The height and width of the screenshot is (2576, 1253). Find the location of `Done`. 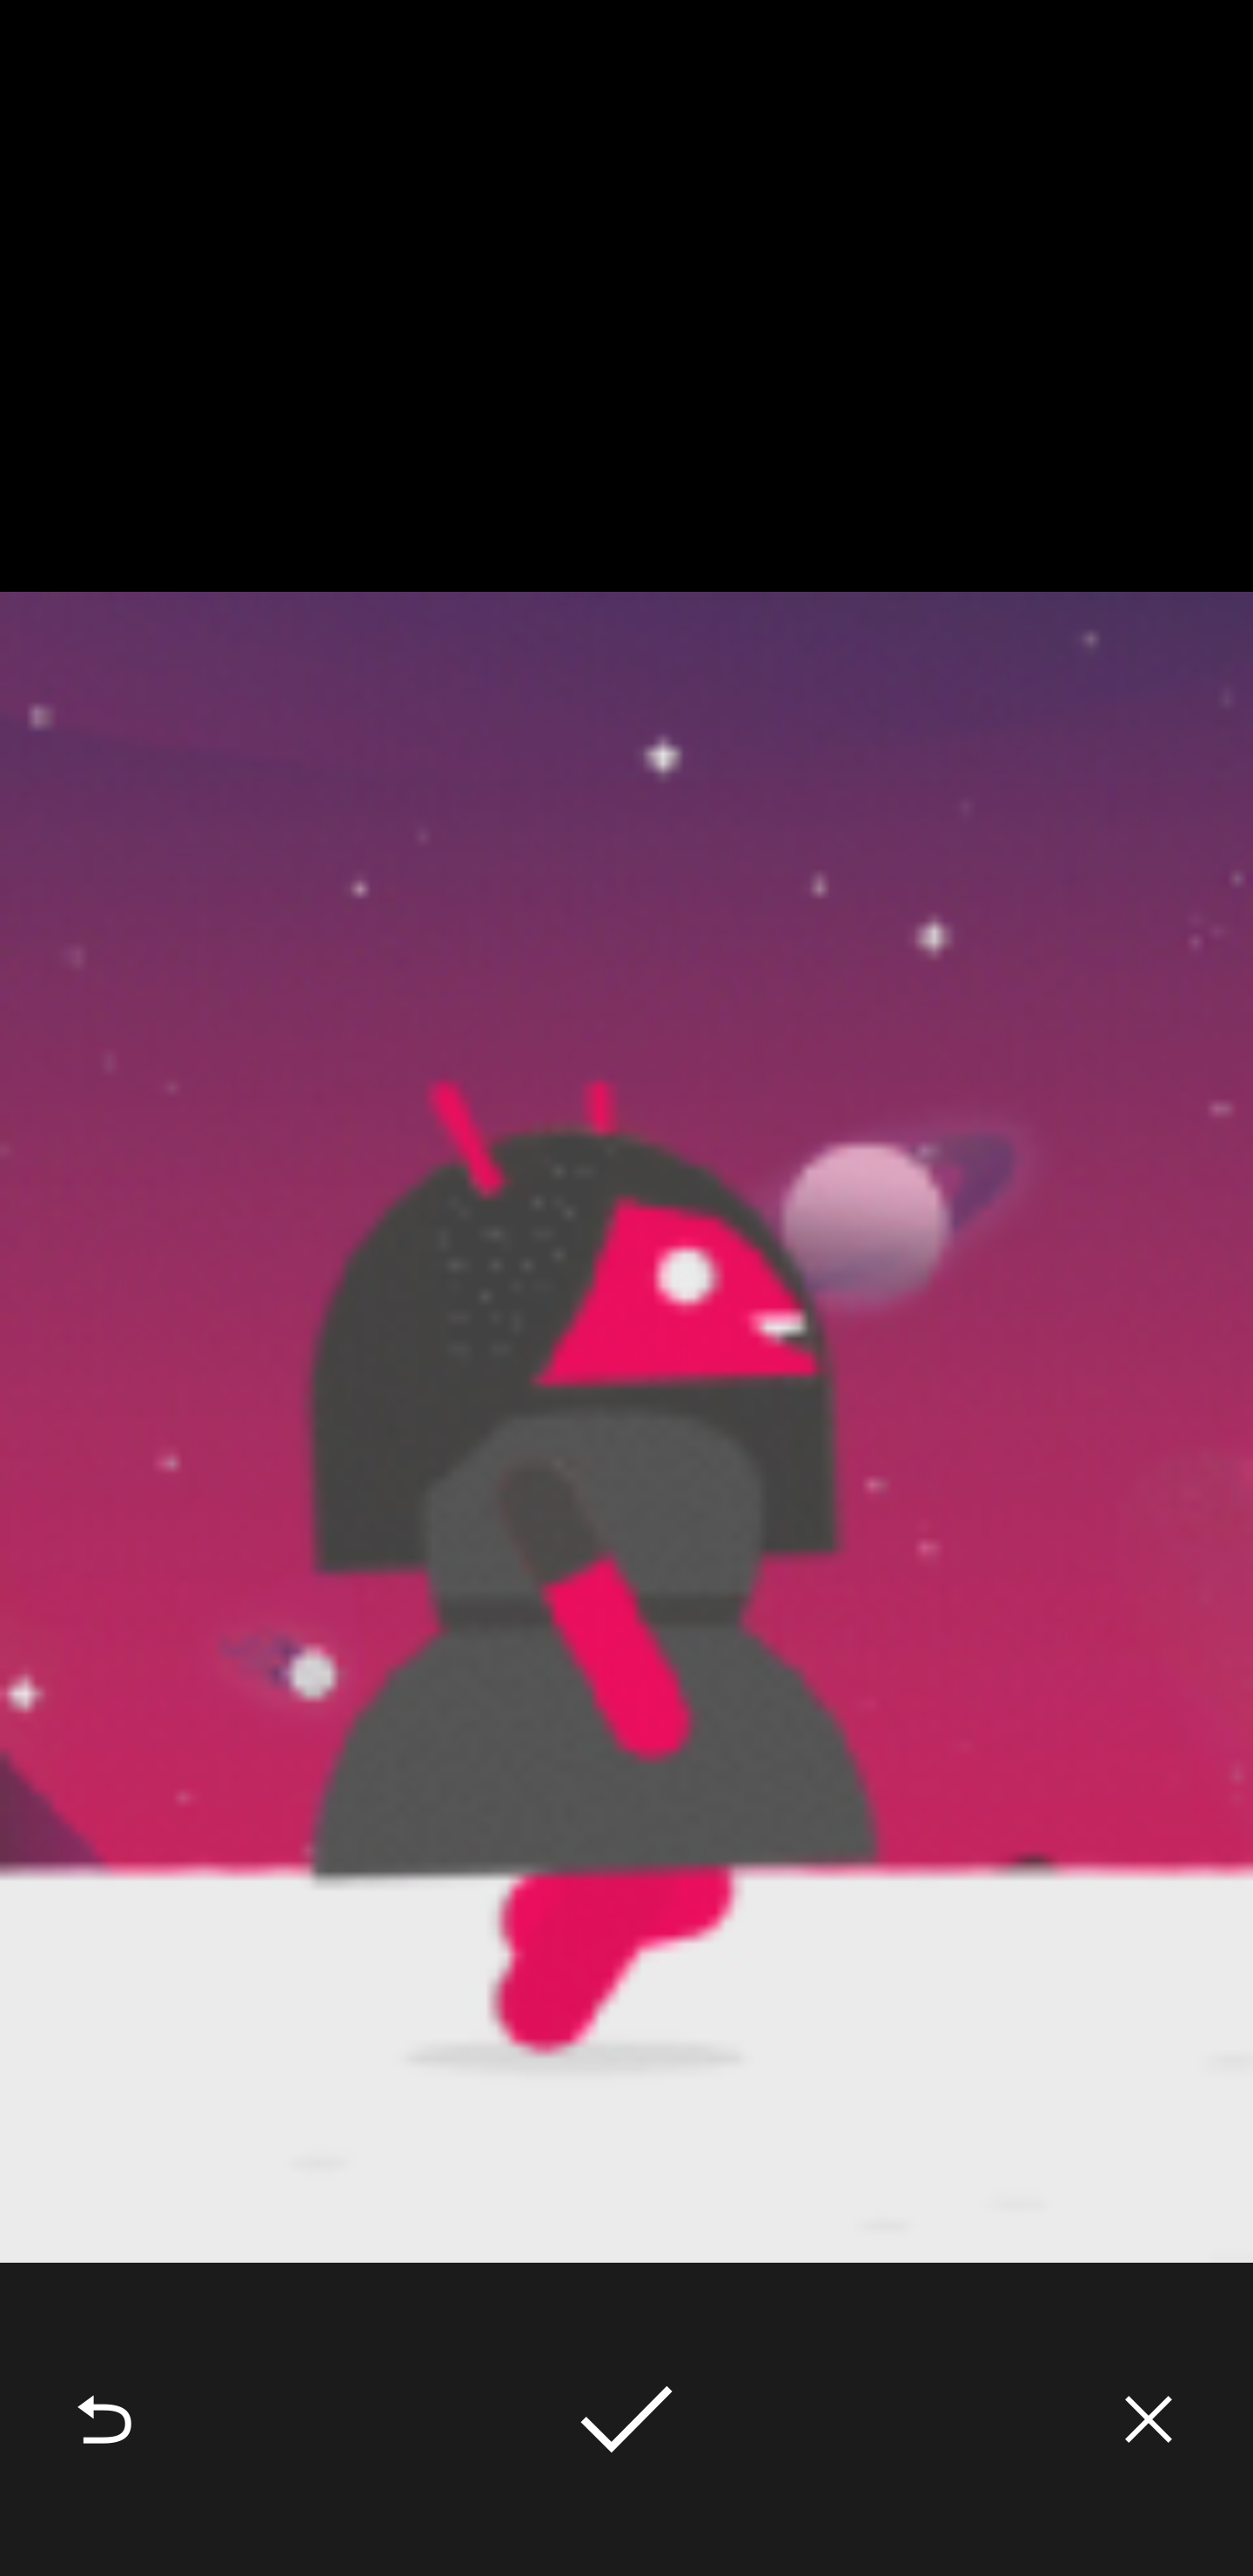

Done is located at coordinates (626, 2419).